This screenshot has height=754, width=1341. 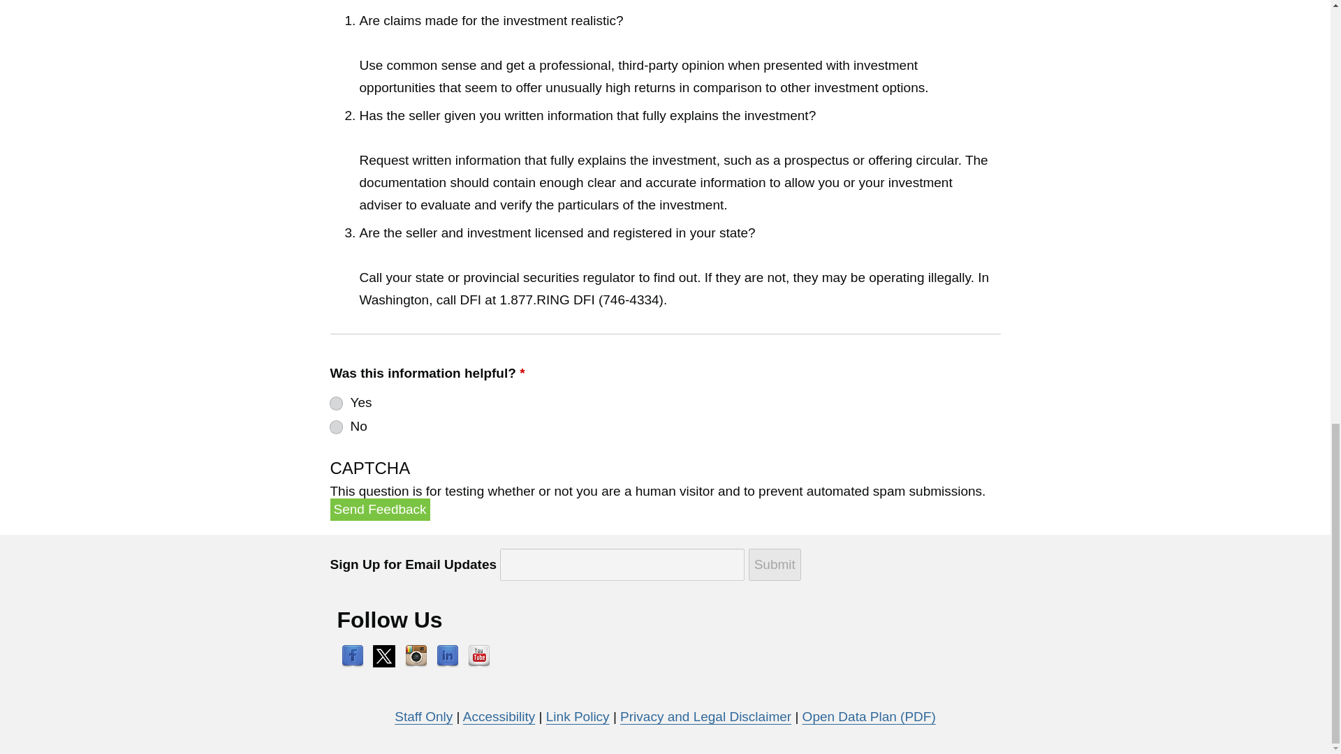 What do you see at coordinates (774, 564) in the screenshot?
I see `Submit` at bounding box center [774, 564].